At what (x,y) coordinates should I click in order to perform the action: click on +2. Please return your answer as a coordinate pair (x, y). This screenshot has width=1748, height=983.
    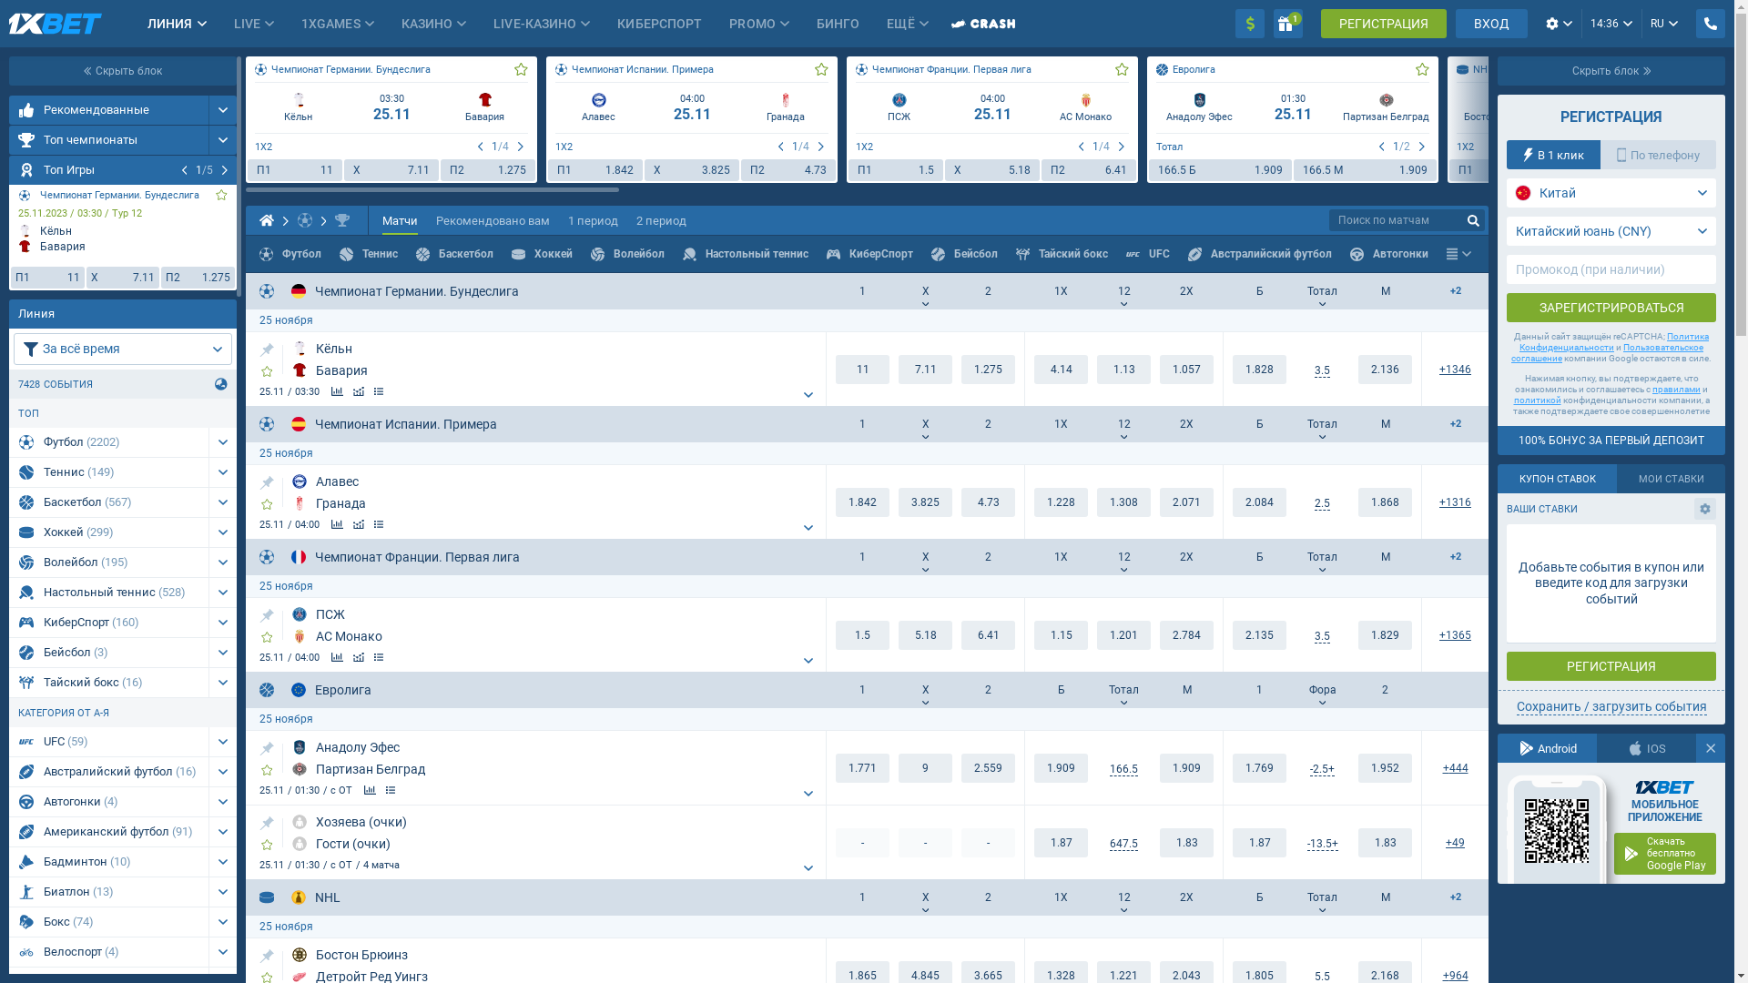
    Looking at the image, I should click on (1455, 424).